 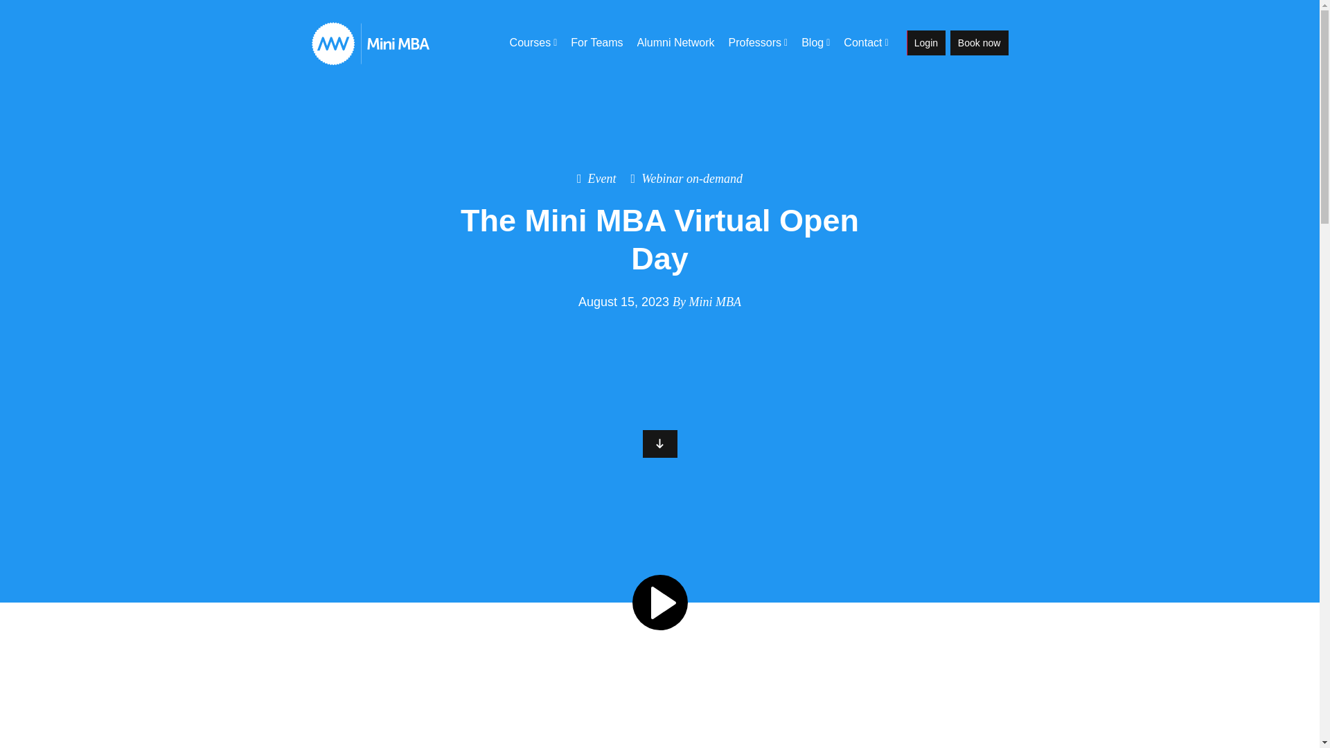 What do you see at coordinates (686, 179) in the screenshot?
I see `Webinar on-demand` at bounding box center [686, 179].